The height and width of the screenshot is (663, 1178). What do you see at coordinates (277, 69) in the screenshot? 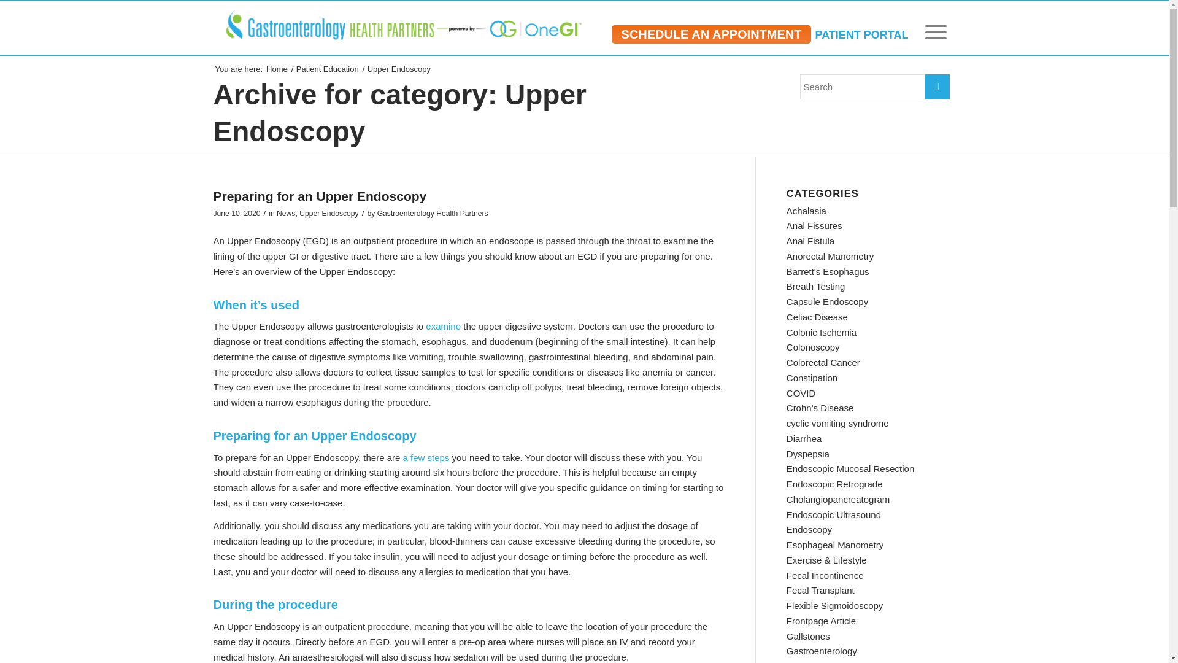
I see `Home` at bounding box center [277, 69].